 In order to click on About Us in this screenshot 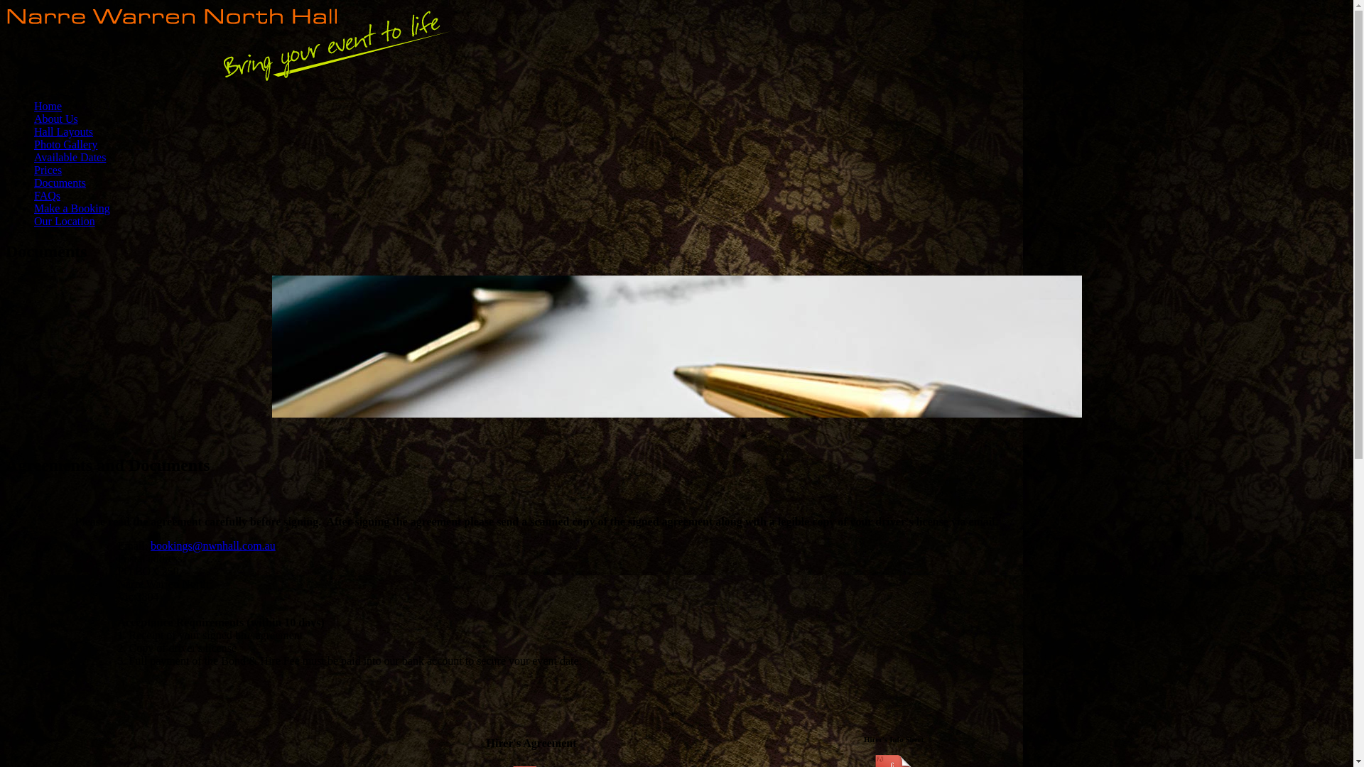, I will do `click(56, 119)`.